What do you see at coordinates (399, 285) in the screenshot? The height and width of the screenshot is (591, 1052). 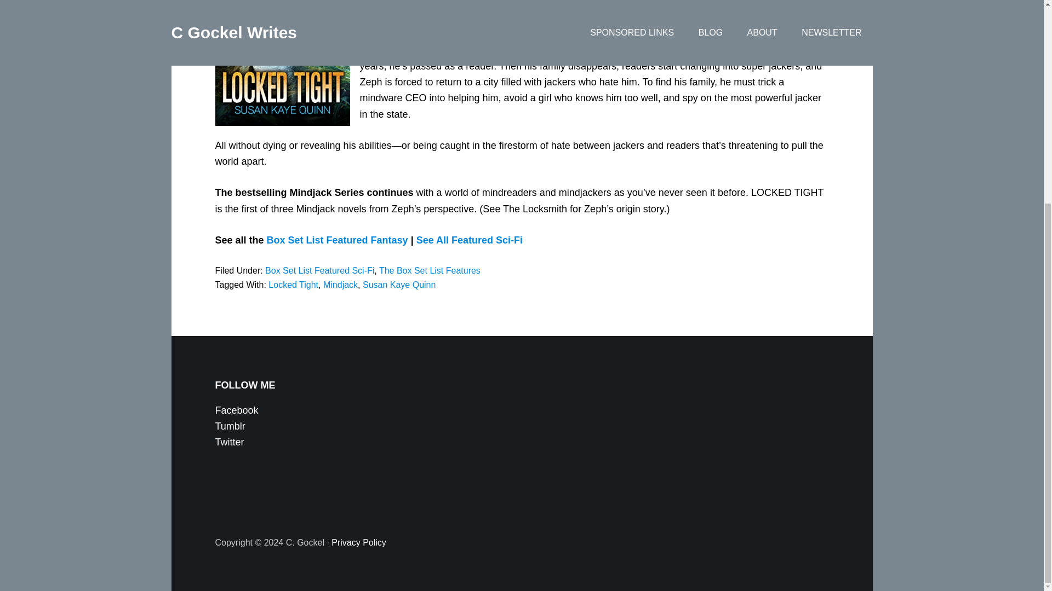 I see `Susan Kaye Quinn` at bounding box center [399, 285].